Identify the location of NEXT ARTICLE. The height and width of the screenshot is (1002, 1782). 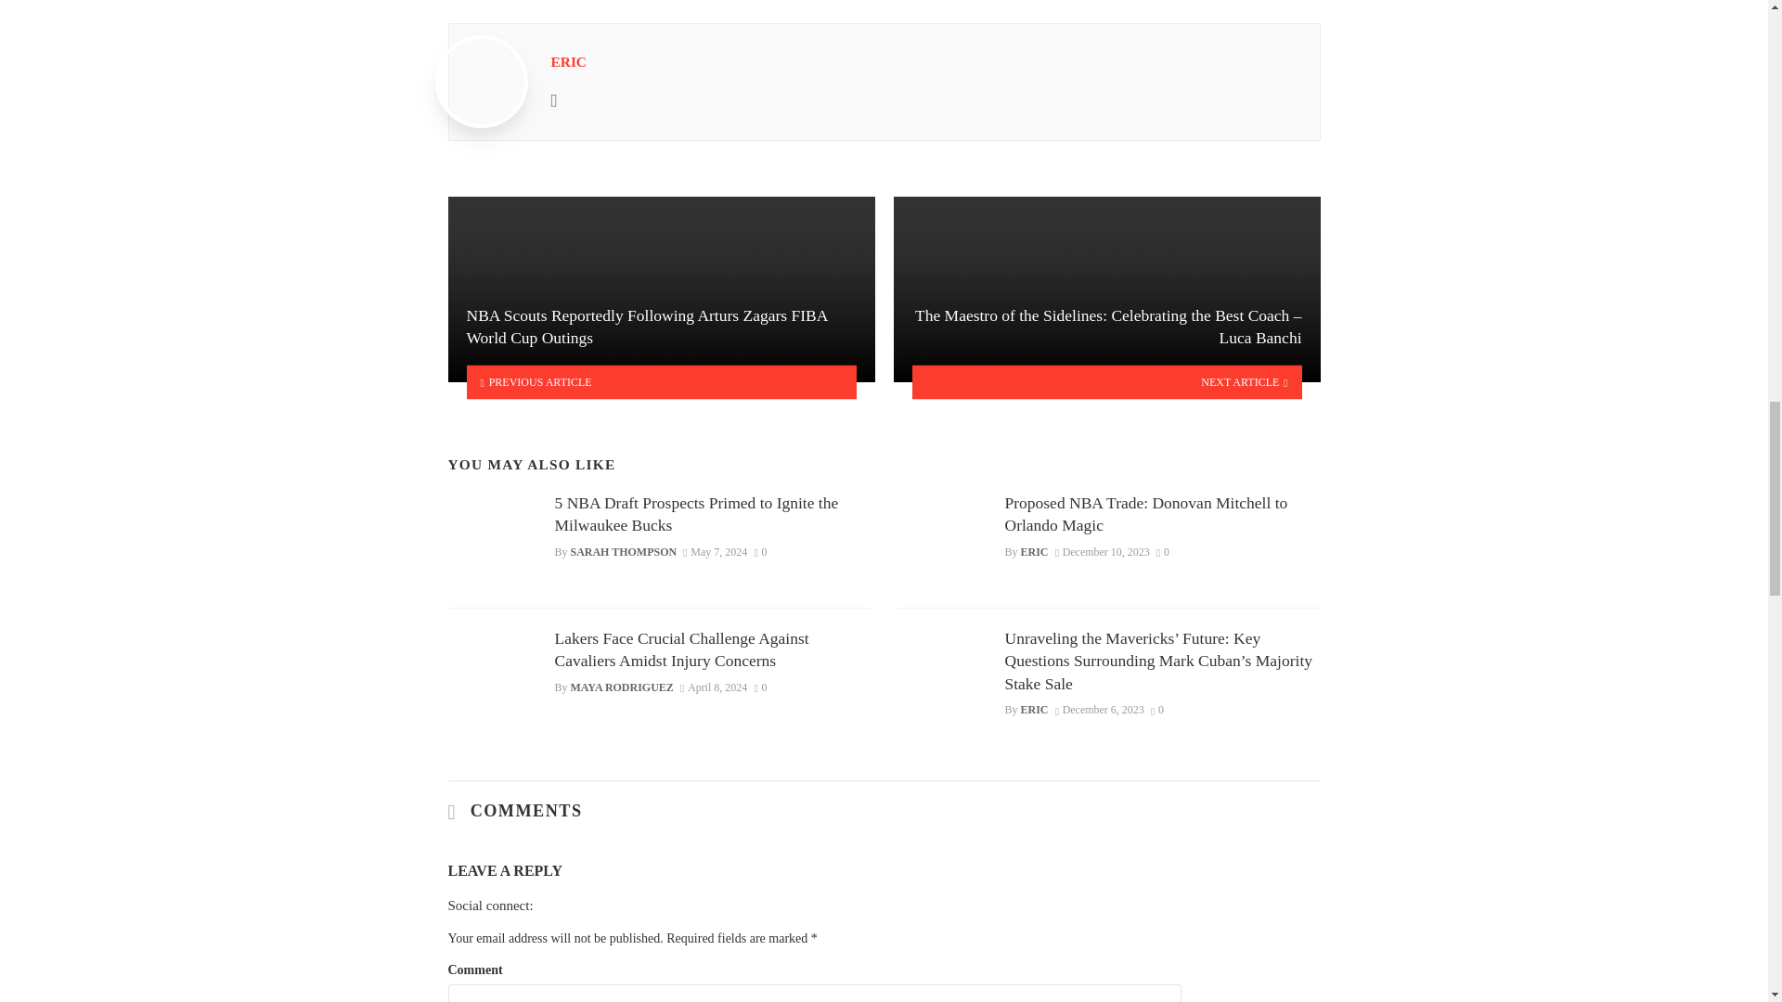
(1106, 381).